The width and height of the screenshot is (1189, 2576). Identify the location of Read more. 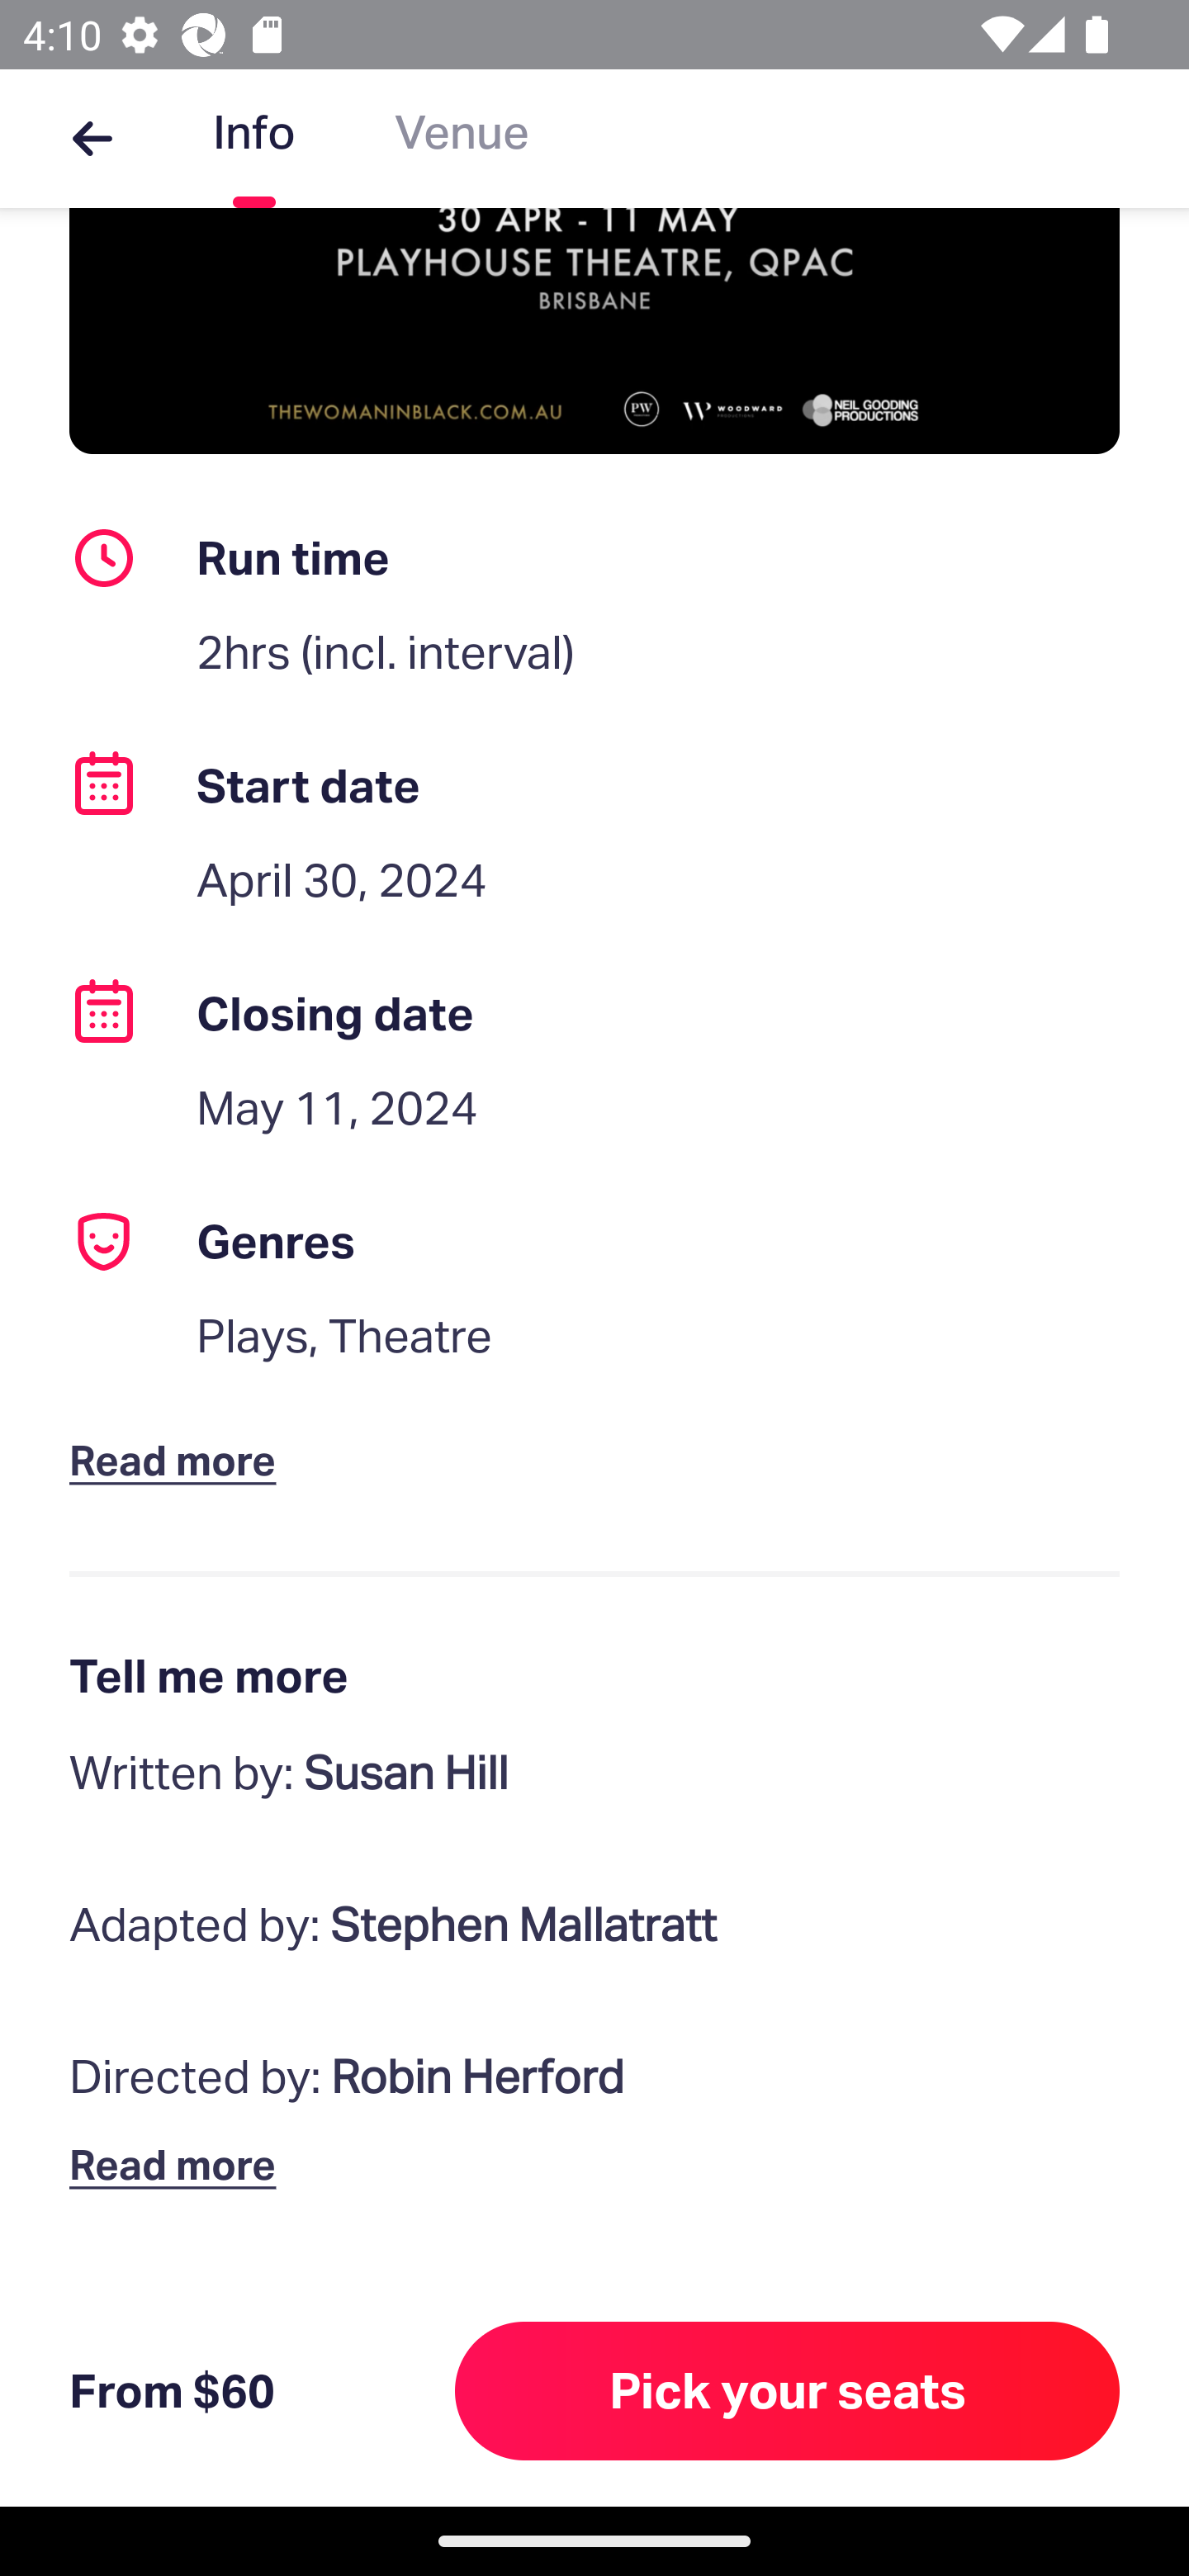
(180, 1433).